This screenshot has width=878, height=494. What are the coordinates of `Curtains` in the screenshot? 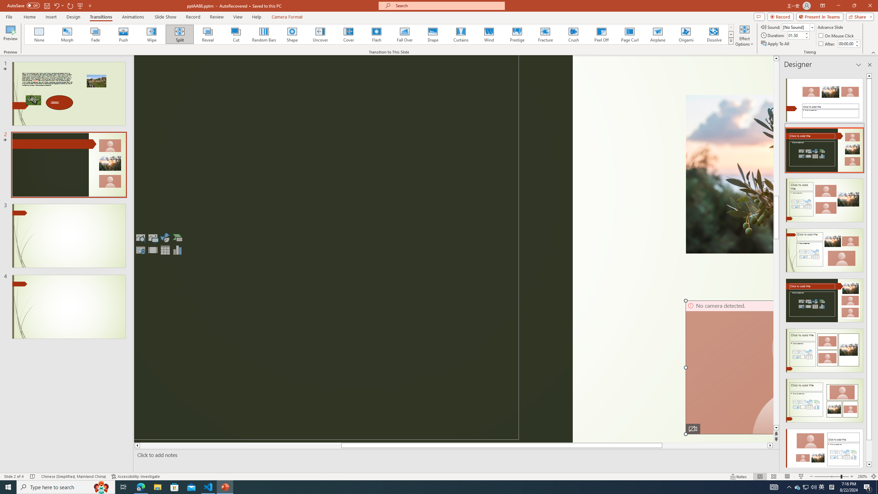 It's located at (461, 34).